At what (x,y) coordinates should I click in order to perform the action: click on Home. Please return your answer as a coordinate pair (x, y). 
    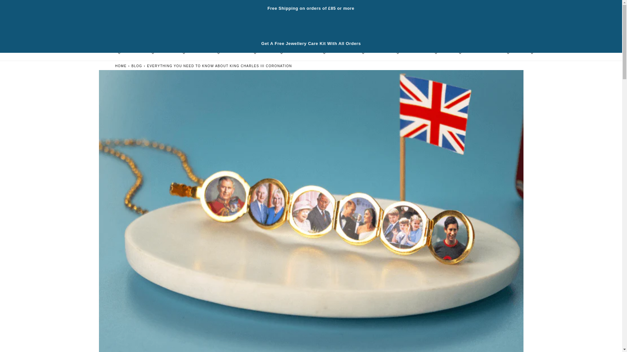
    Looking at the image, I should click on (121, 66).